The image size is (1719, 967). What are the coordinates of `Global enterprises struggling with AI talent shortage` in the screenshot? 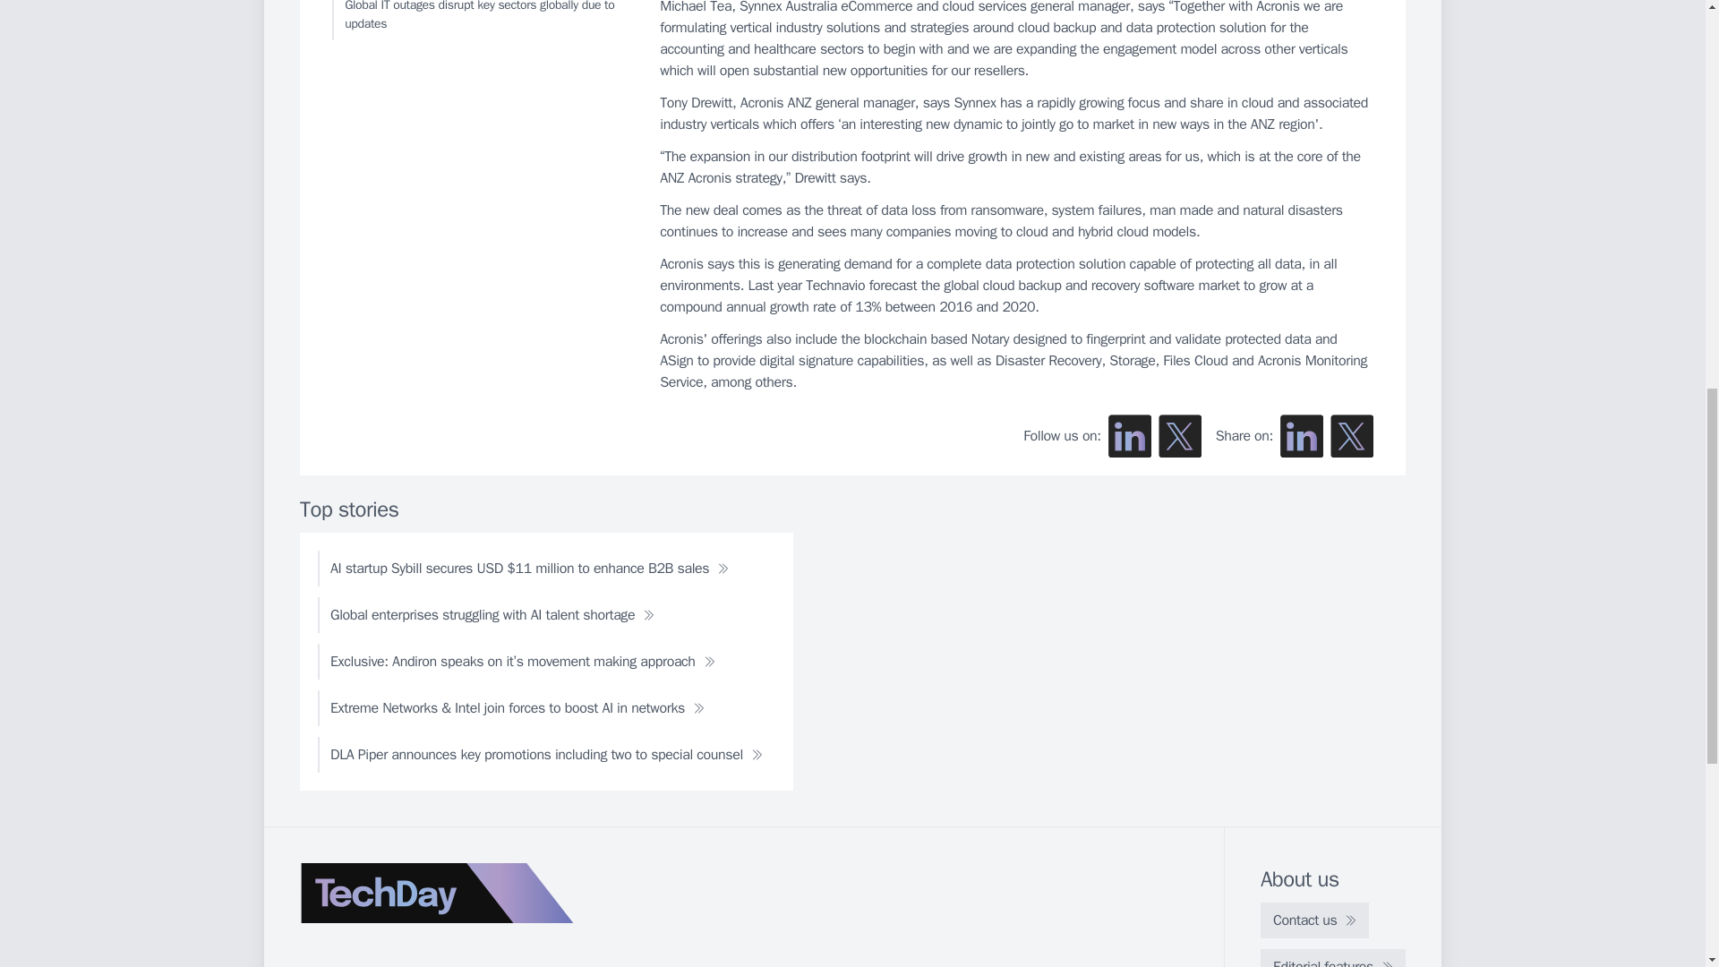 It's located at (492, 615).